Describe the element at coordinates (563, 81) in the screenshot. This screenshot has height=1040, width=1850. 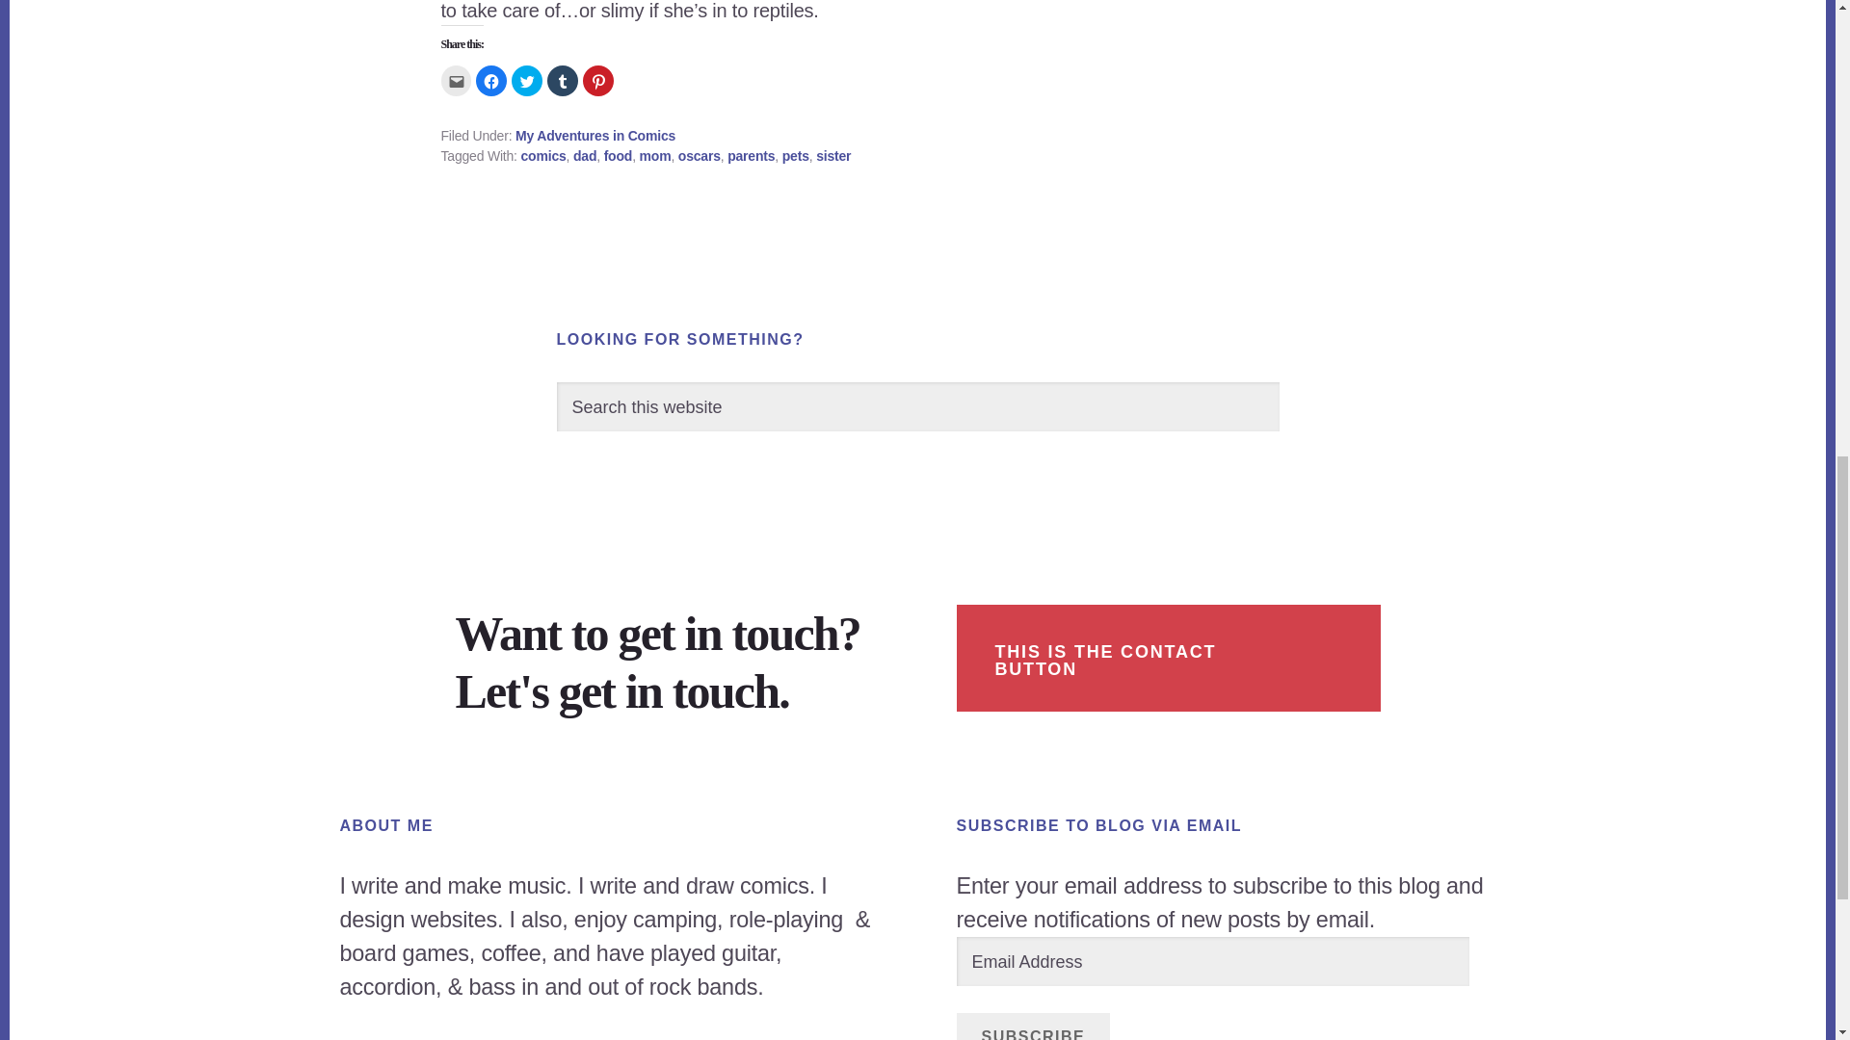
I see `Click to share on Tumblr` at that location.